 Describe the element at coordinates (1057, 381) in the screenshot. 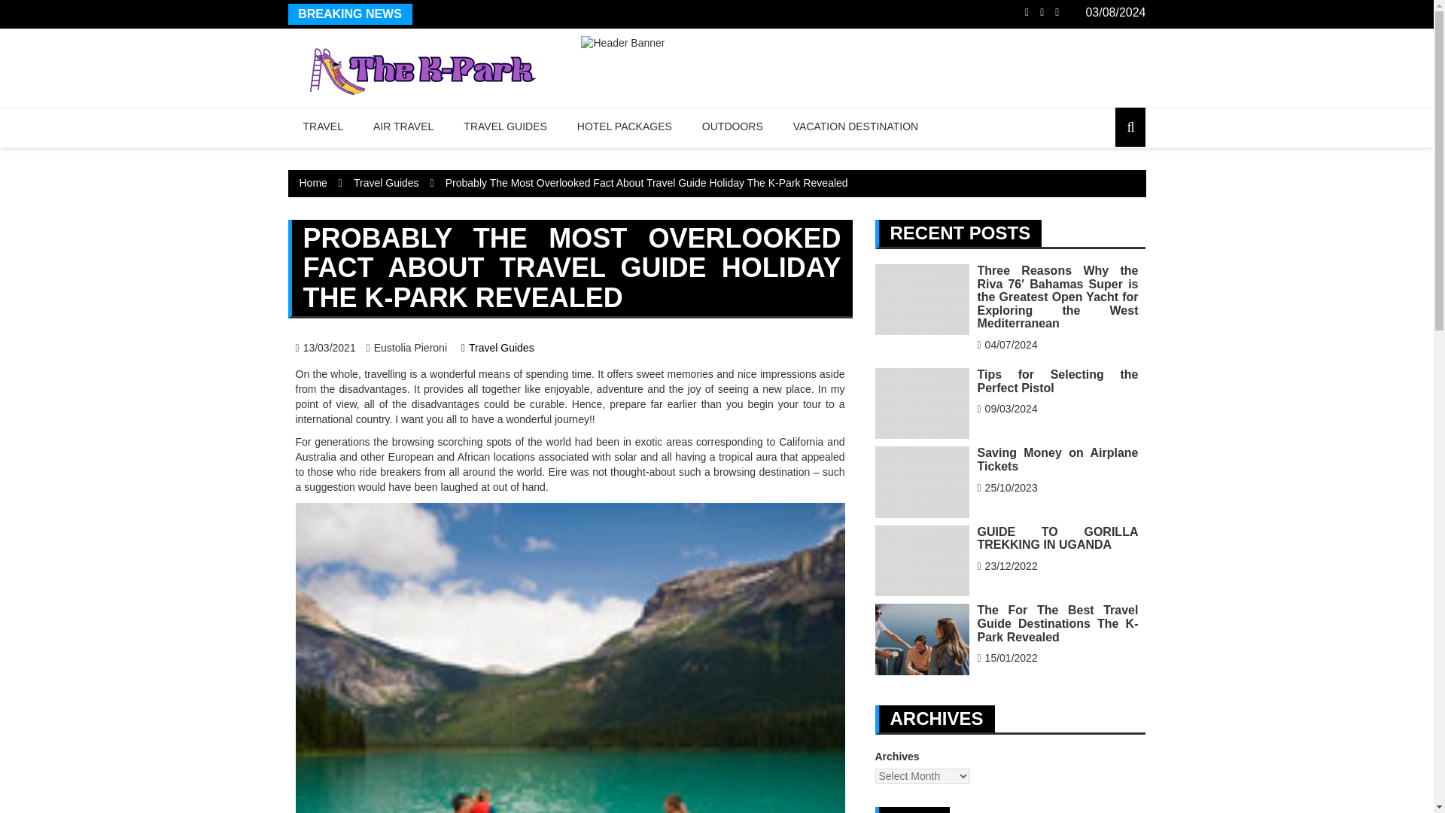

I see `Tips for Selecting the Perfect Pistol` at that location.